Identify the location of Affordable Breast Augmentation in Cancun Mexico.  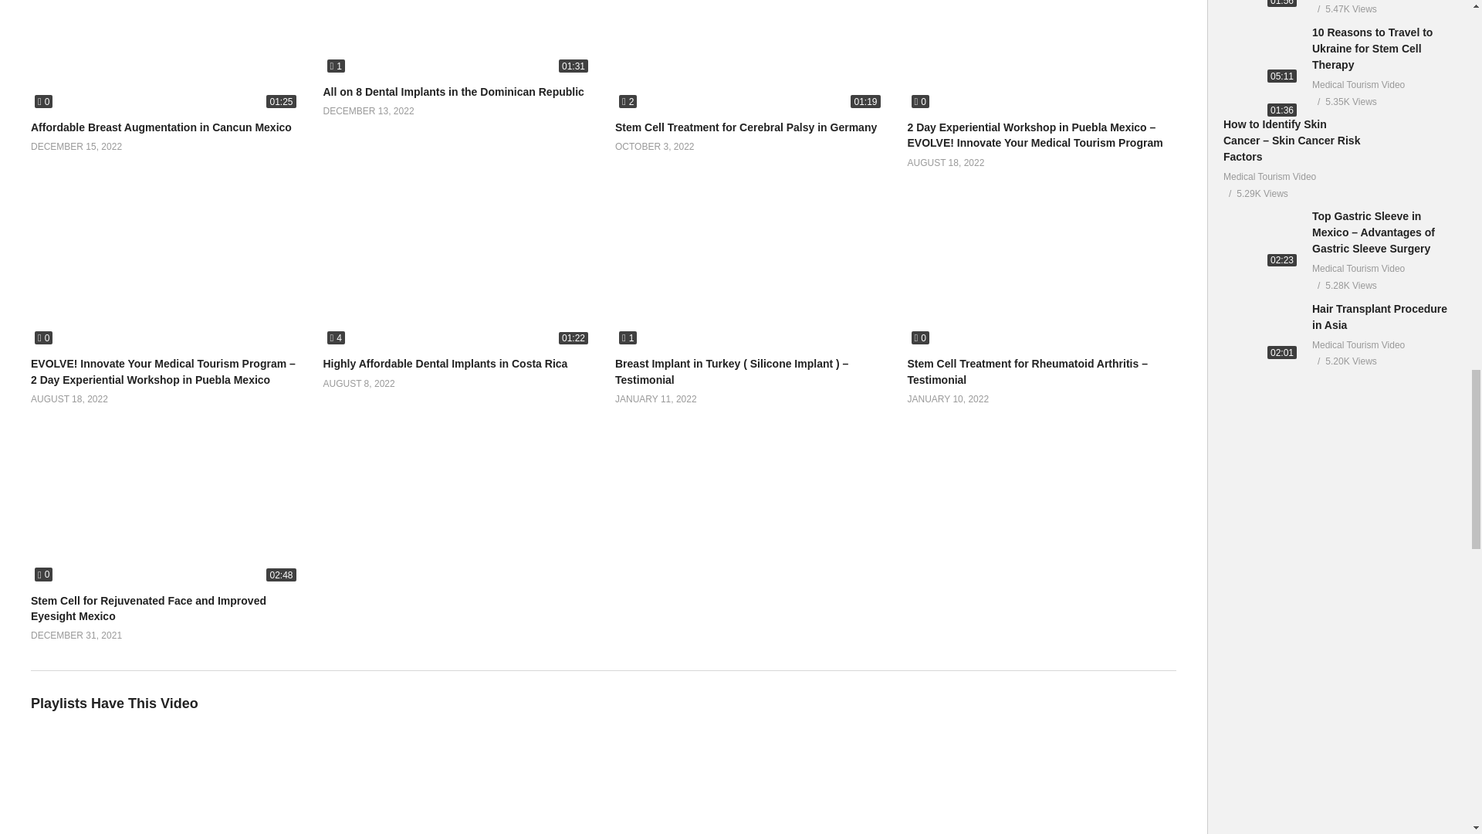
(161, 127).